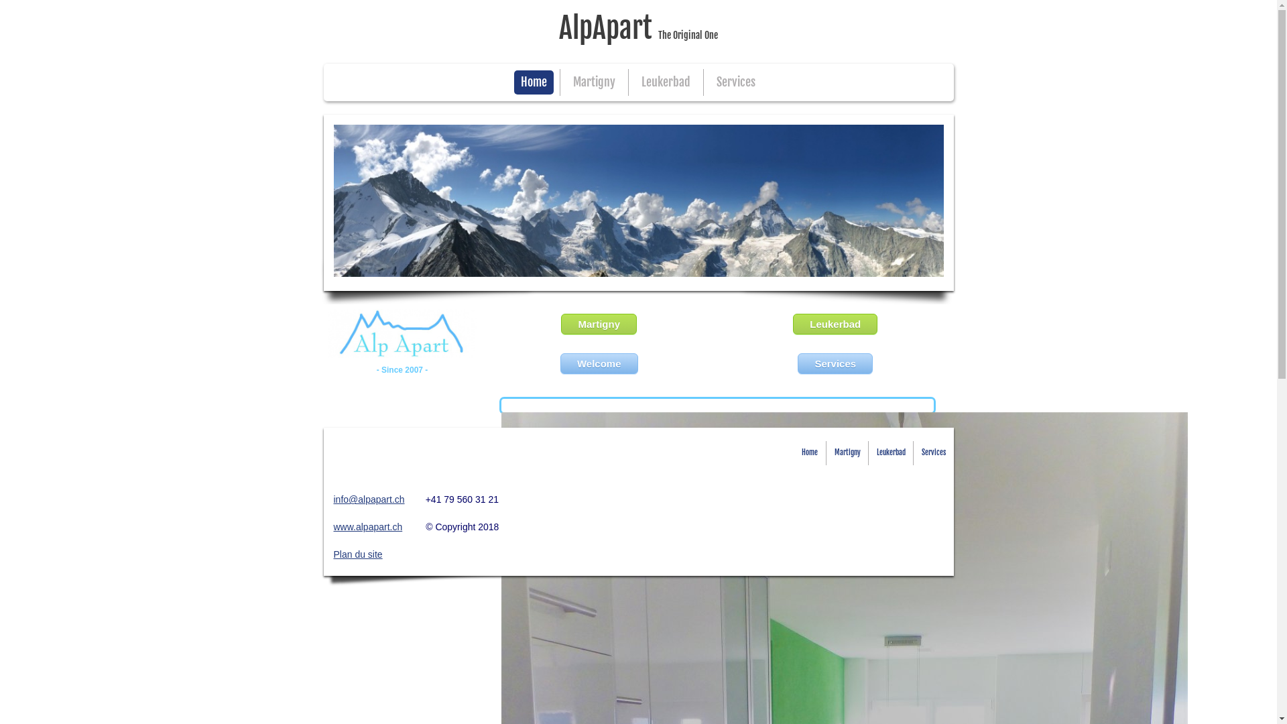 This screenshot has width=1287, height=724. Describe the element at coordinates (599, 324) in the screenshot. I see `Martigny` at that location.